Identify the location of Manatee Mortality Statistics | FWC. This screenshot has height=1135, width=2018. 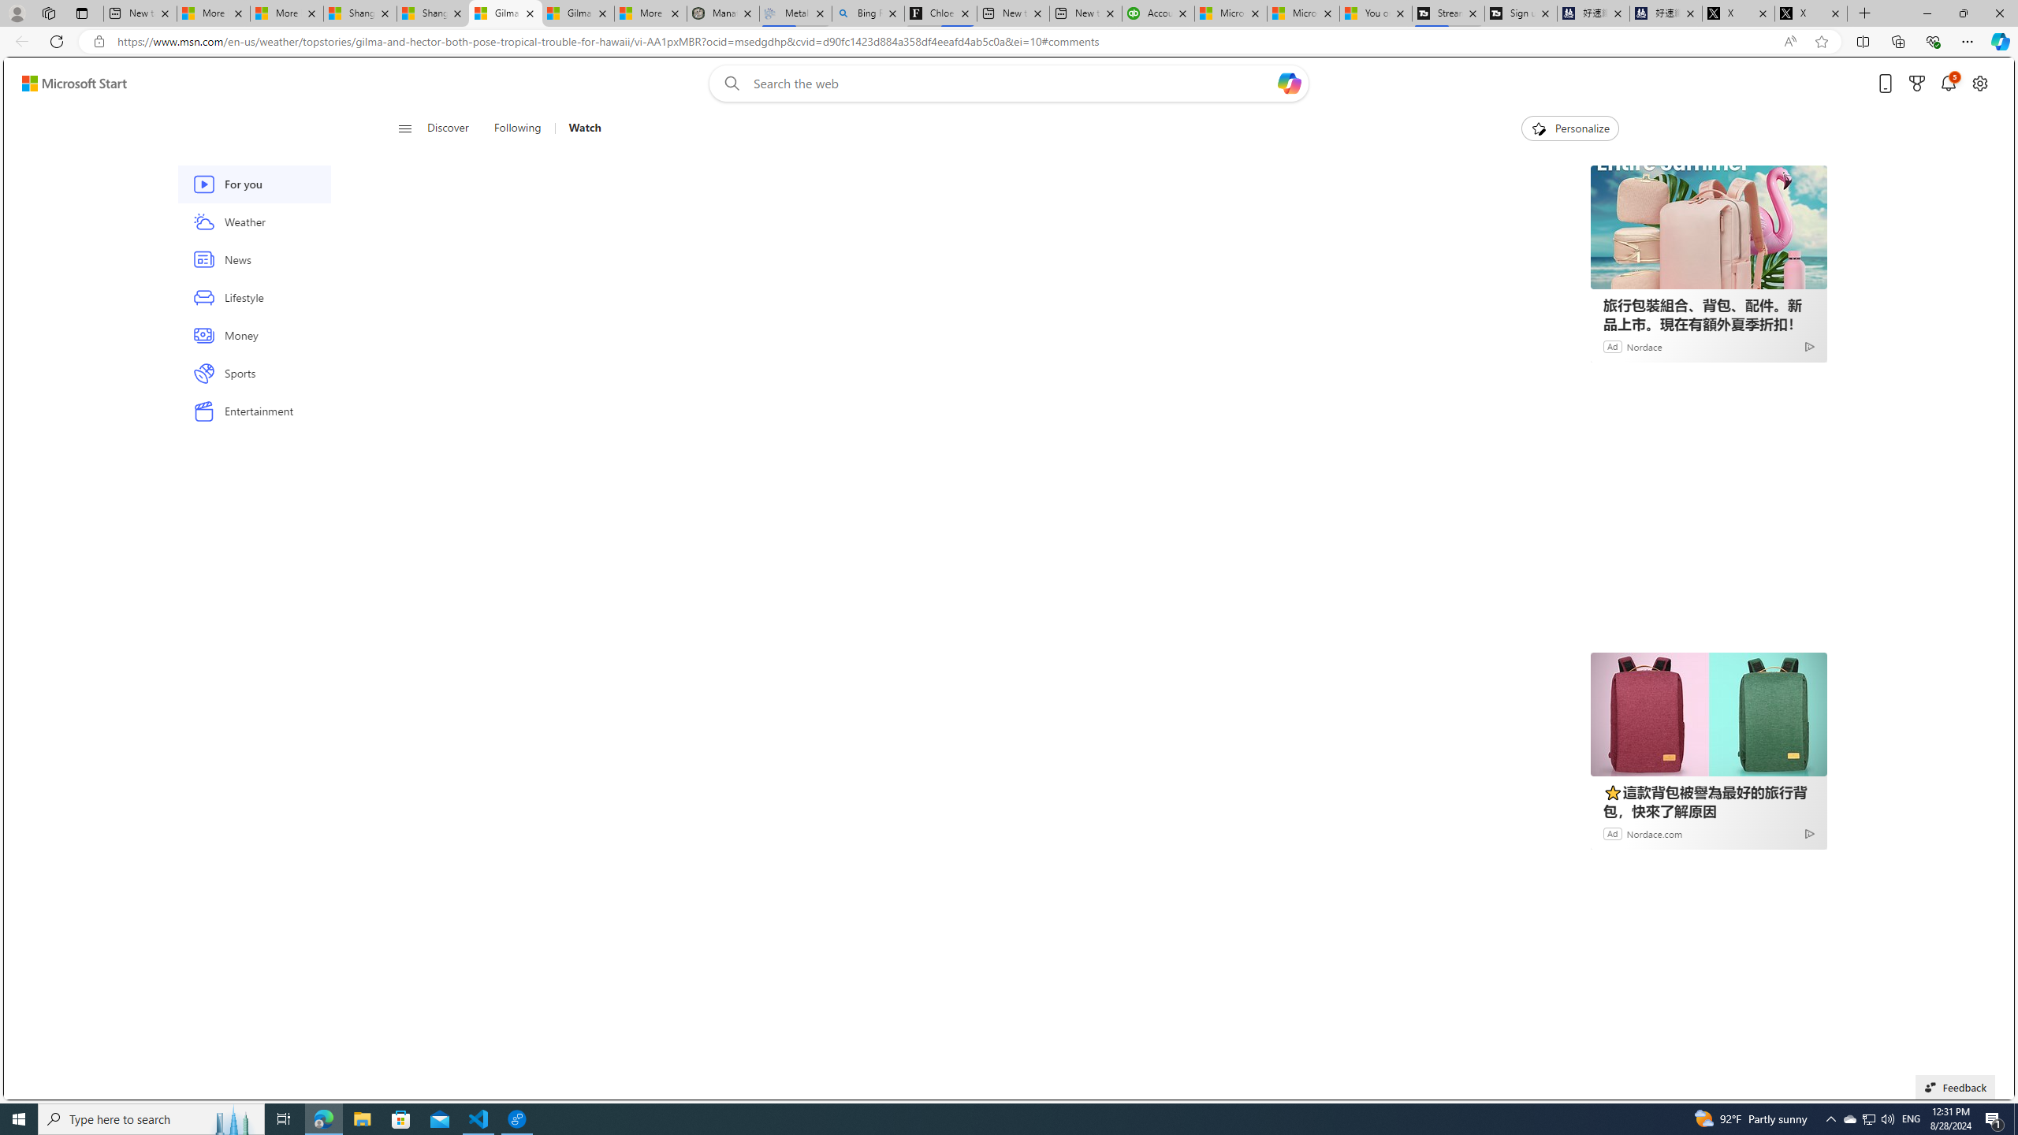
(723, 13).